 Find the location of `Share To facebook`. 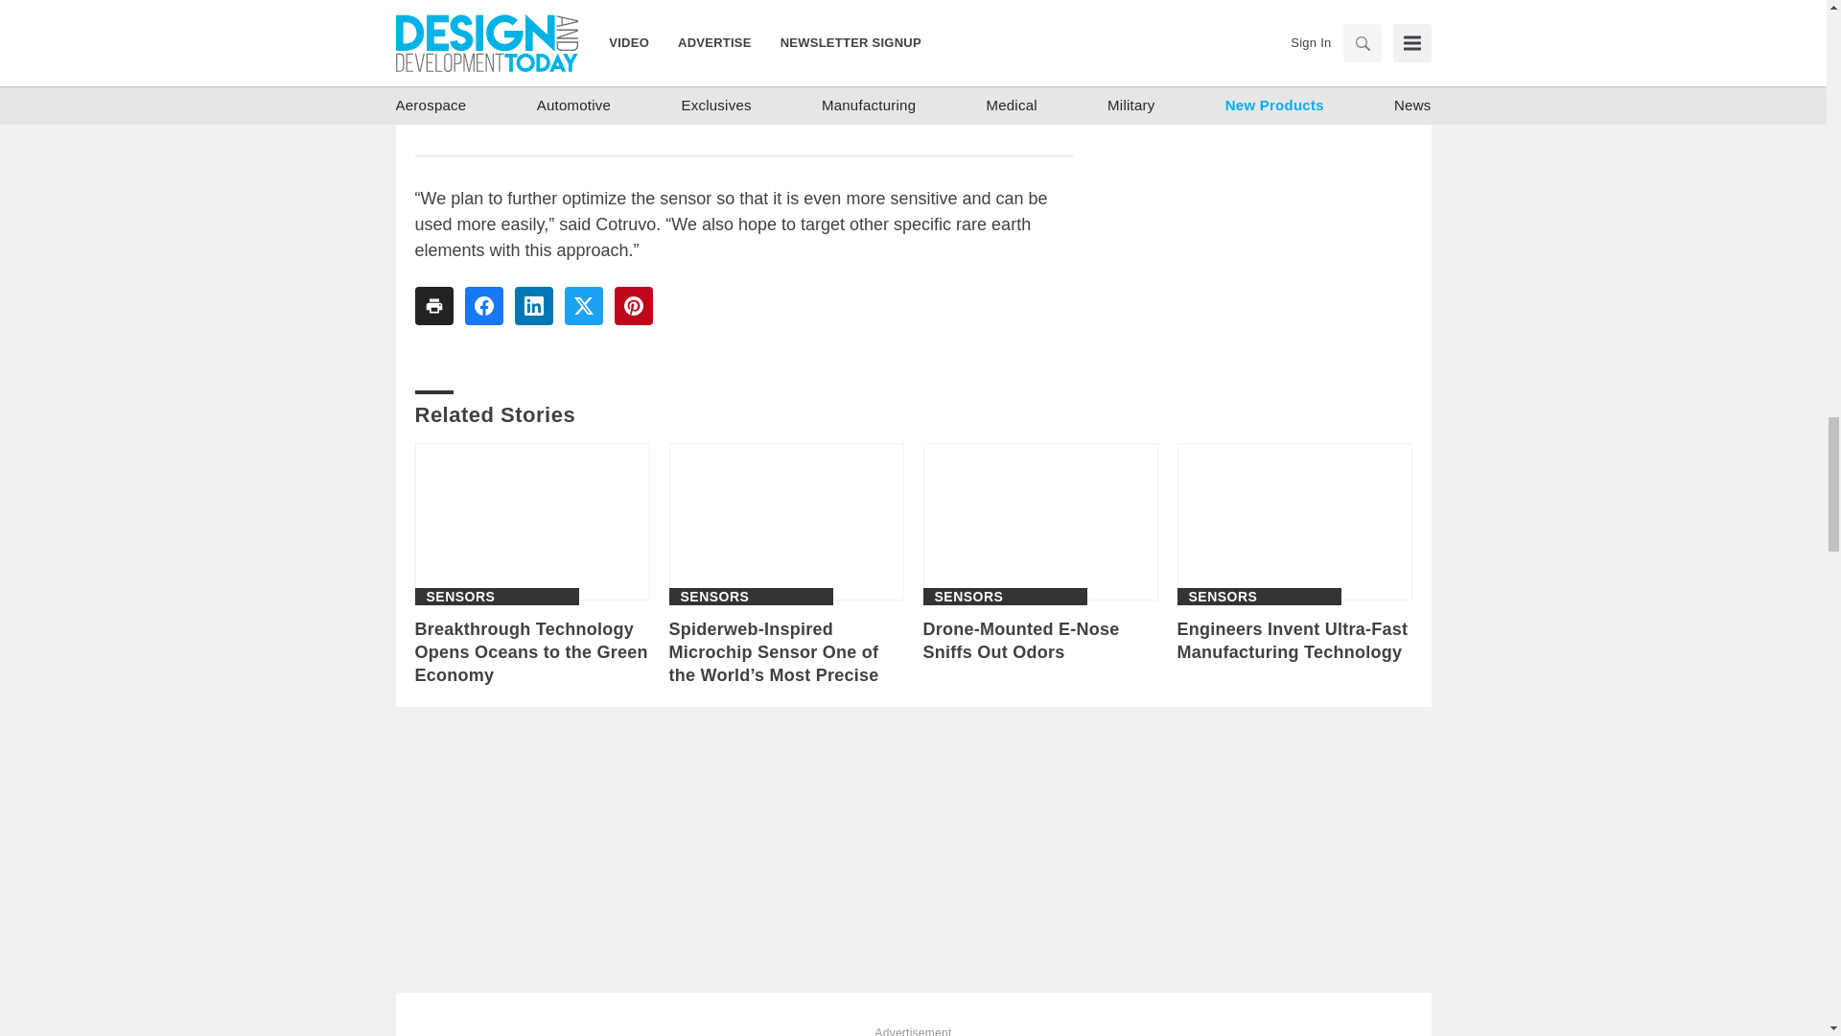

Share To facebook is located at coordinates (483, 306).